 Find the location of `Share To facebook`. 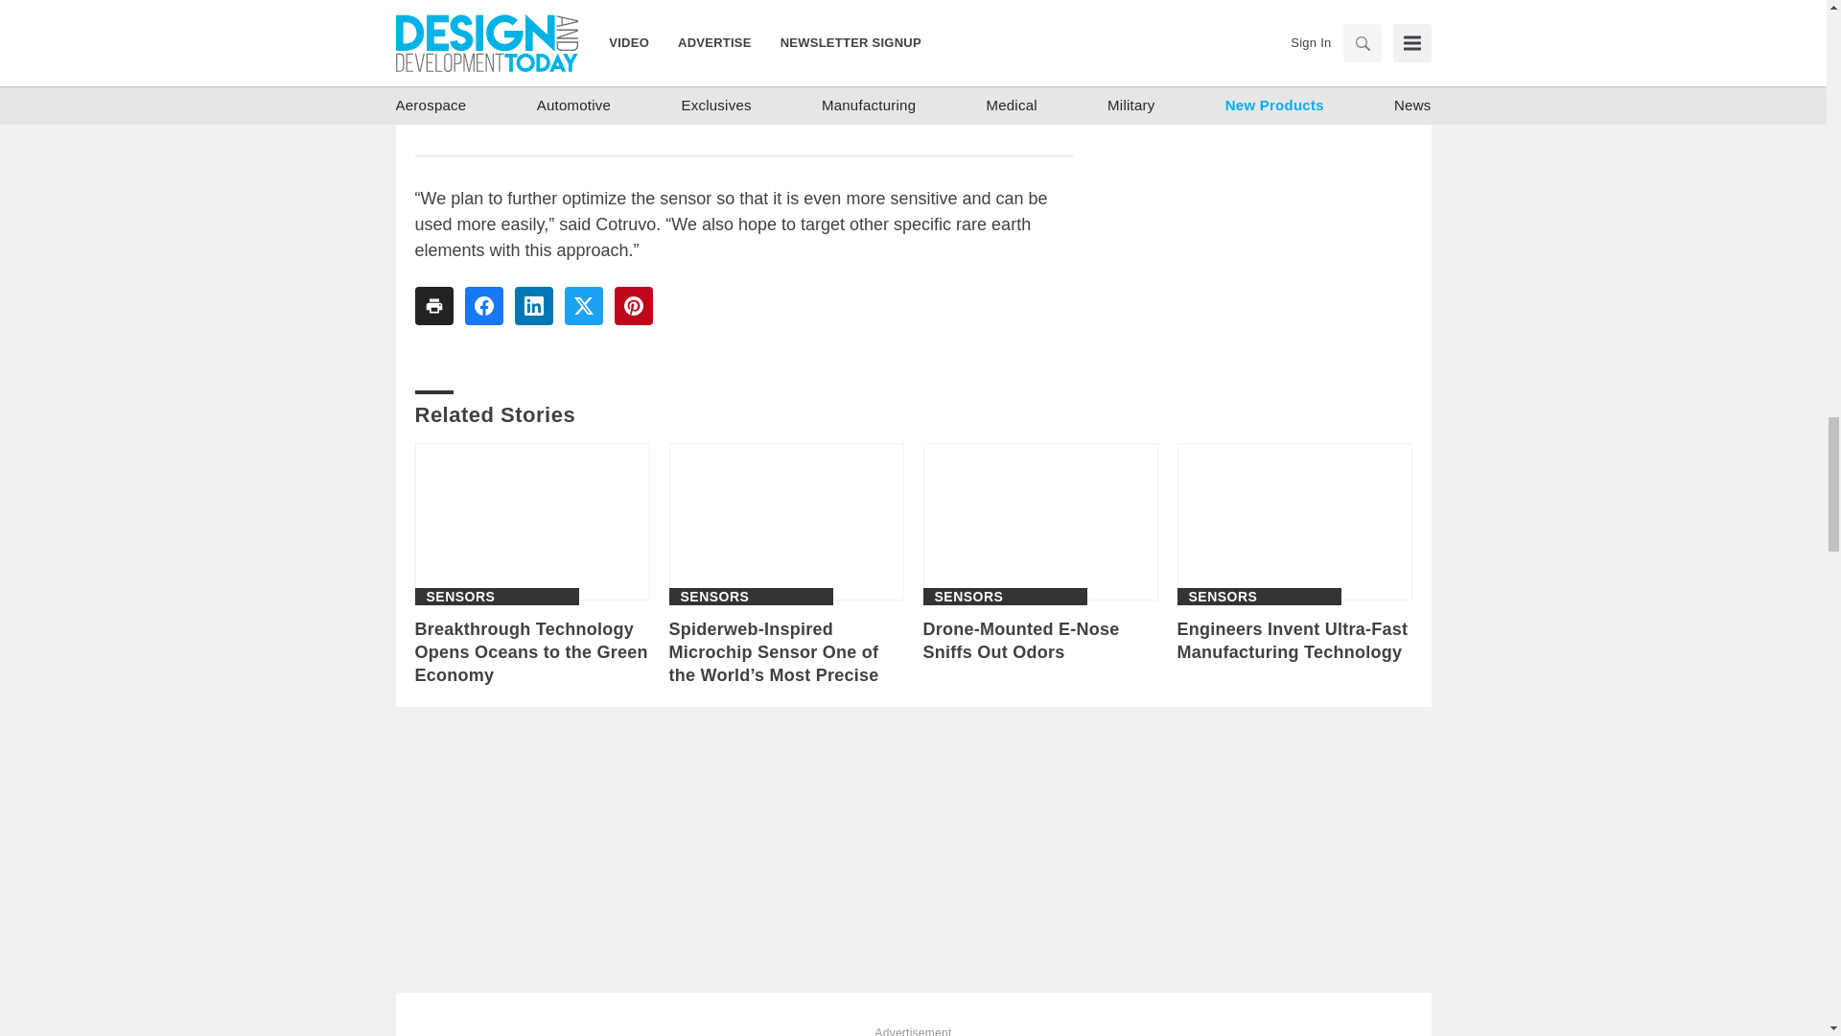

Share To facebook is located at coordinates (483, 306).